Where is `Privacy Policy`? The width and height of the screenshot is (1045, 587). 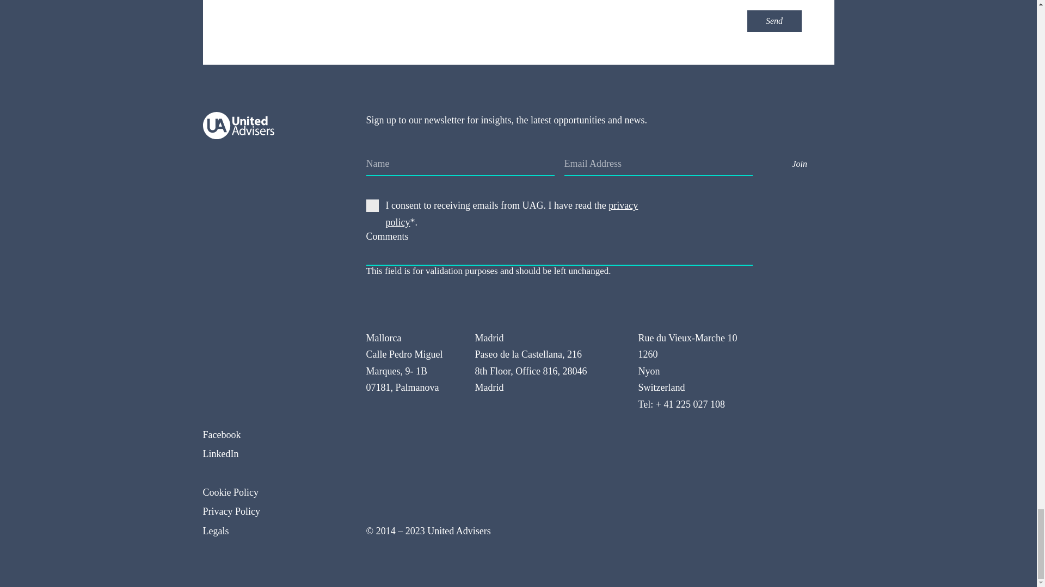
Privacy Policy is located at coordinates (273, 511).